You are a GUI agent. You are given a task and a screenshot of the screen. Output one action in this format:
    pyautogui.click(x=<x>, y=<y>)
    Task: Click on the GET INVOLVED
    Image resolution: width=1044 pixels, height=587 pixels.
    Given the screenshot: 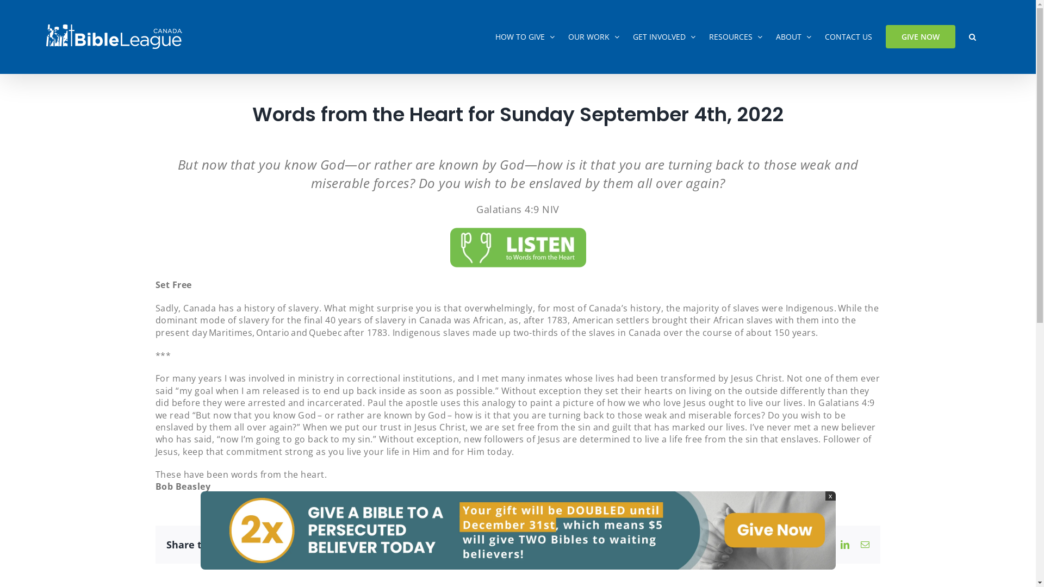 What is the action you would take?
    pyautogui.click(x=664, y=37)
    